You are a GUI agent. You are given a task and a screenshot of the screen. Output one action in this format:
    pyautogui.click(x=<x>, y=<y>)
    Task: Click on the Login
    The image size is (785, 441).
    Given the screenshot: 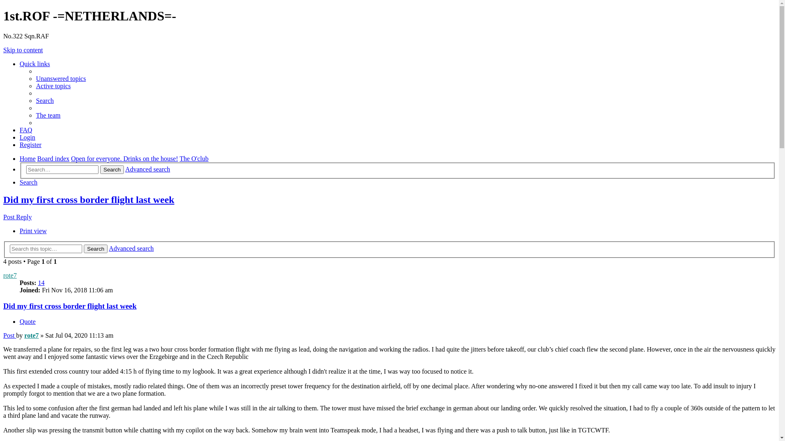 What is the action you would take?
    pyautogui.click(x=27, y=137)
    